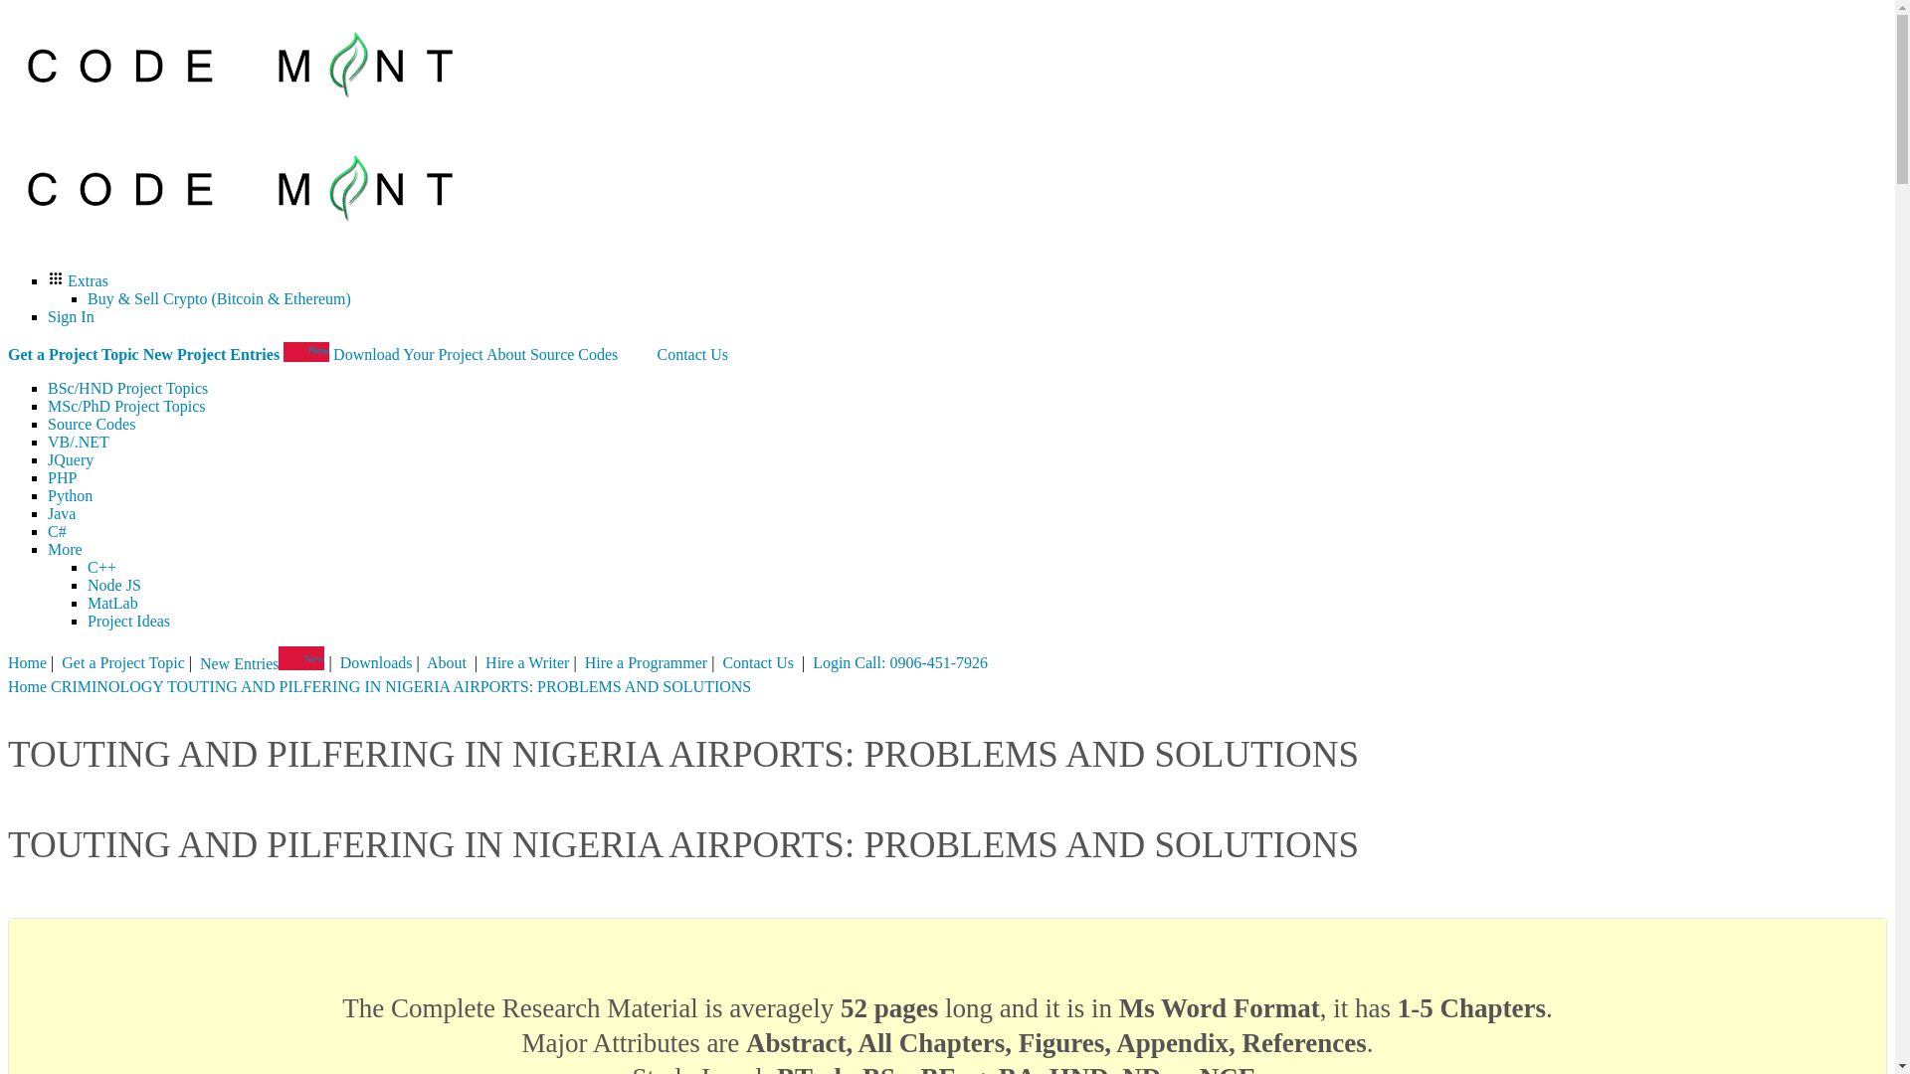 The image size is (1910, 1074). I want to click on Home, so click(26, 686).